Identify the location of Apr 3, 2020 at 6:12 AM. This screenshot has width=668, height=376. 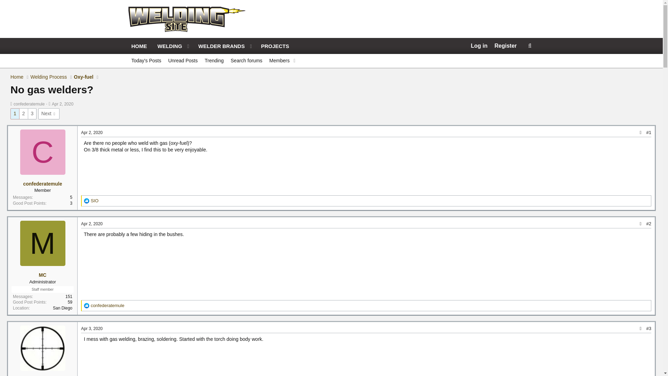
(182, 61).